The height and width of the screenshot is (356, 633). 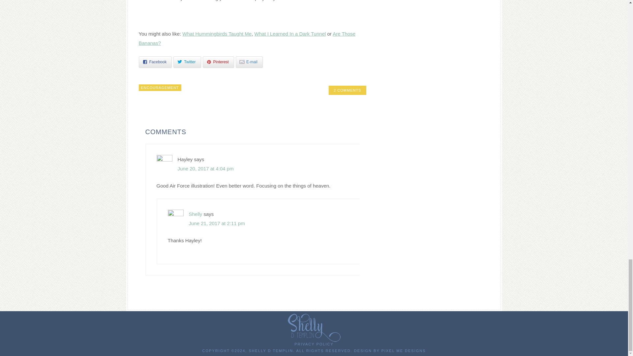 What do you see at coordinates (347, 90) in the screenshot?
I see `2 COMMENTS` at bounding box center [347, 90].